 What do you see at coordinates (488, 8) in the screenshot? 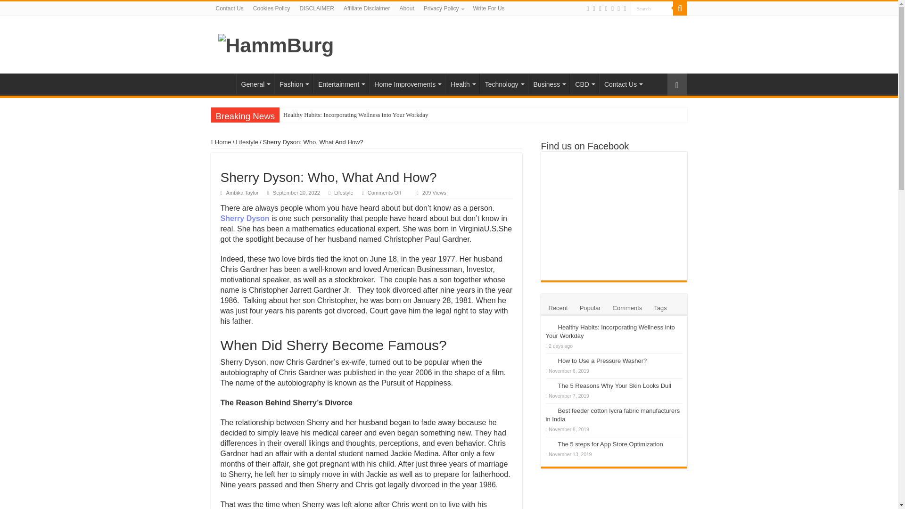
I see `Write For Us` at bounding box center [488, 8].